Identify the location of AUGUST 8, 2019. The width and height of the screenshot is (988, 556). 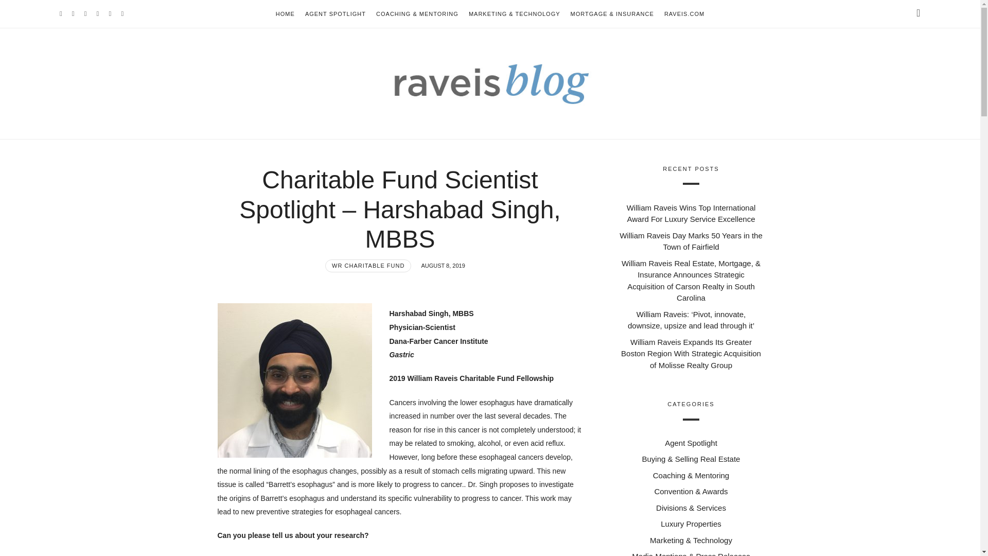
(443, 265).